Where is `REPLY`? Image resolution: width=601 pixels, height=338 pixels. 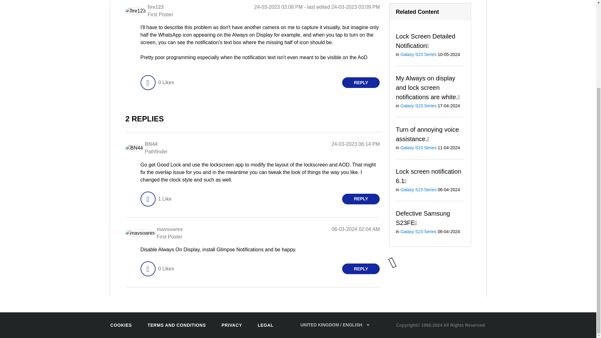
REPLY is located at coordinates (361, 83).